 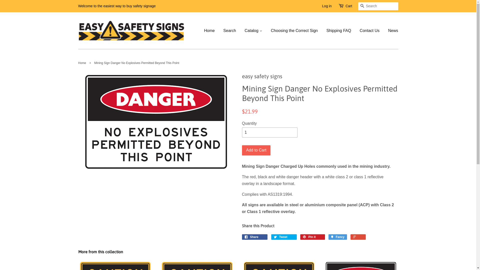 What do you see at coordinates (294, 30) in the screenshot?
I see `Choosing the Correct Sign` at bounding box center [294, 30].